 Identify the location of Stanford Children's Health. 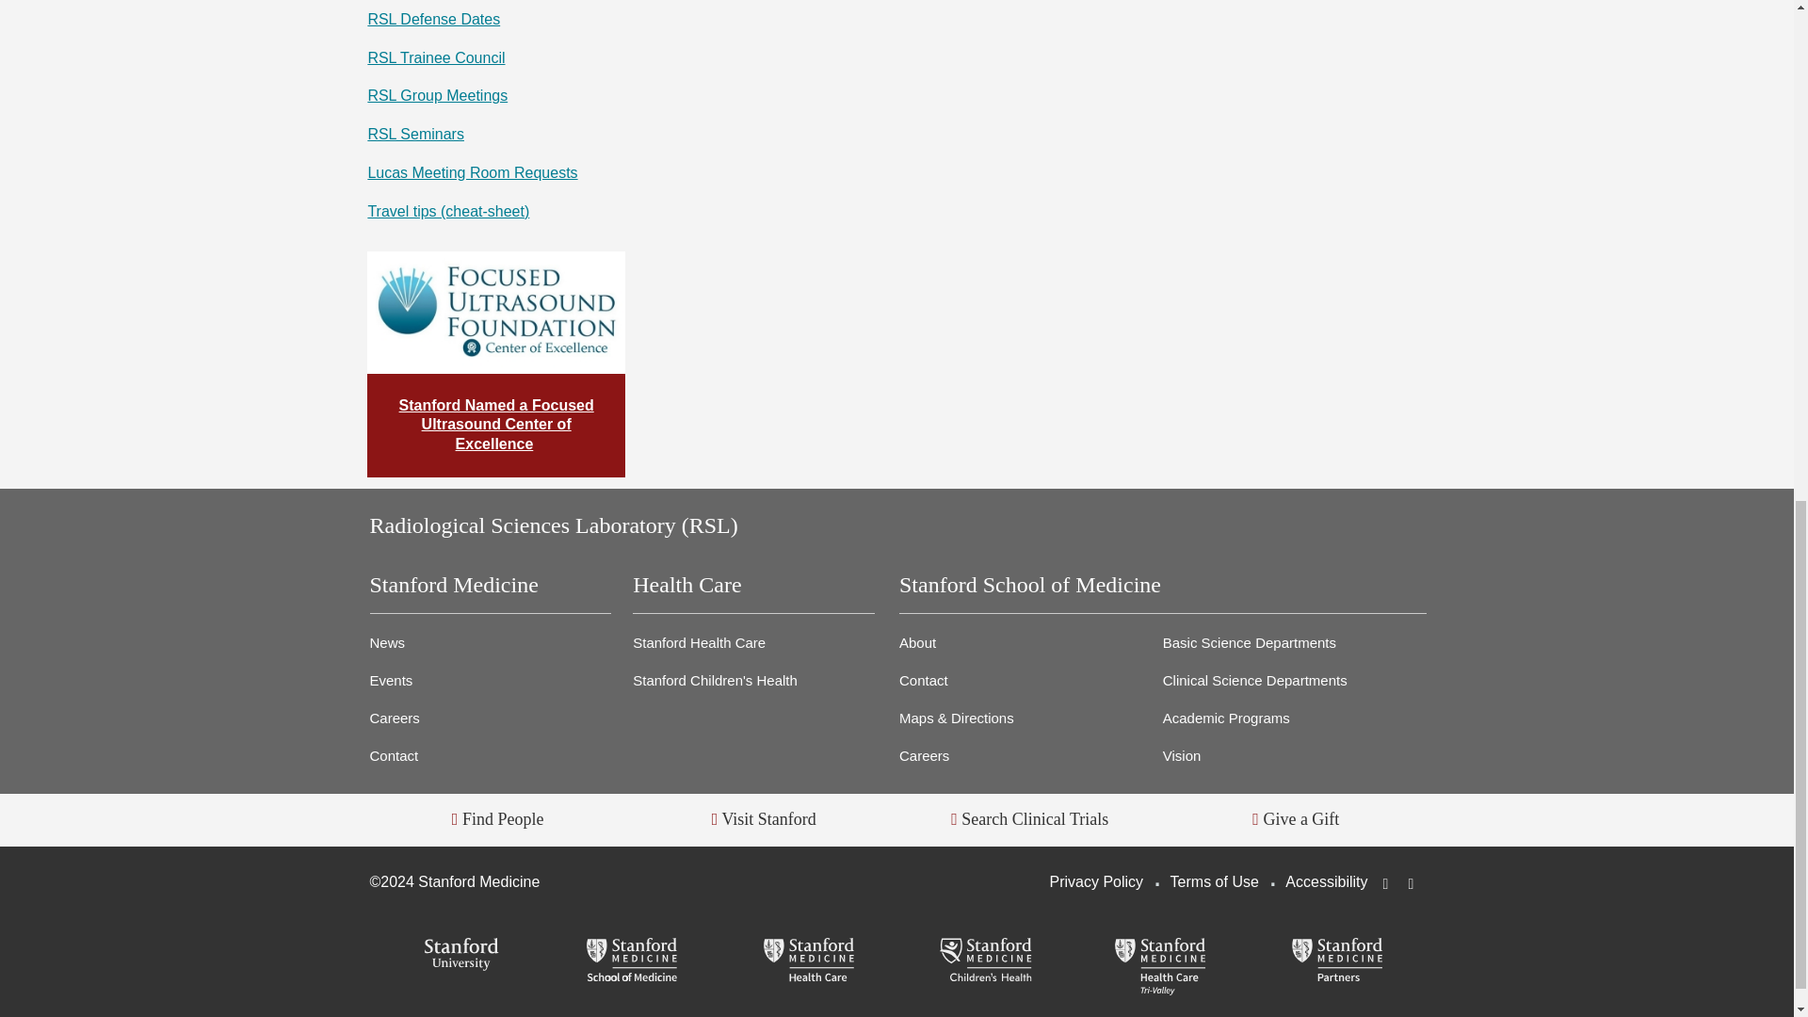
(985, 960).